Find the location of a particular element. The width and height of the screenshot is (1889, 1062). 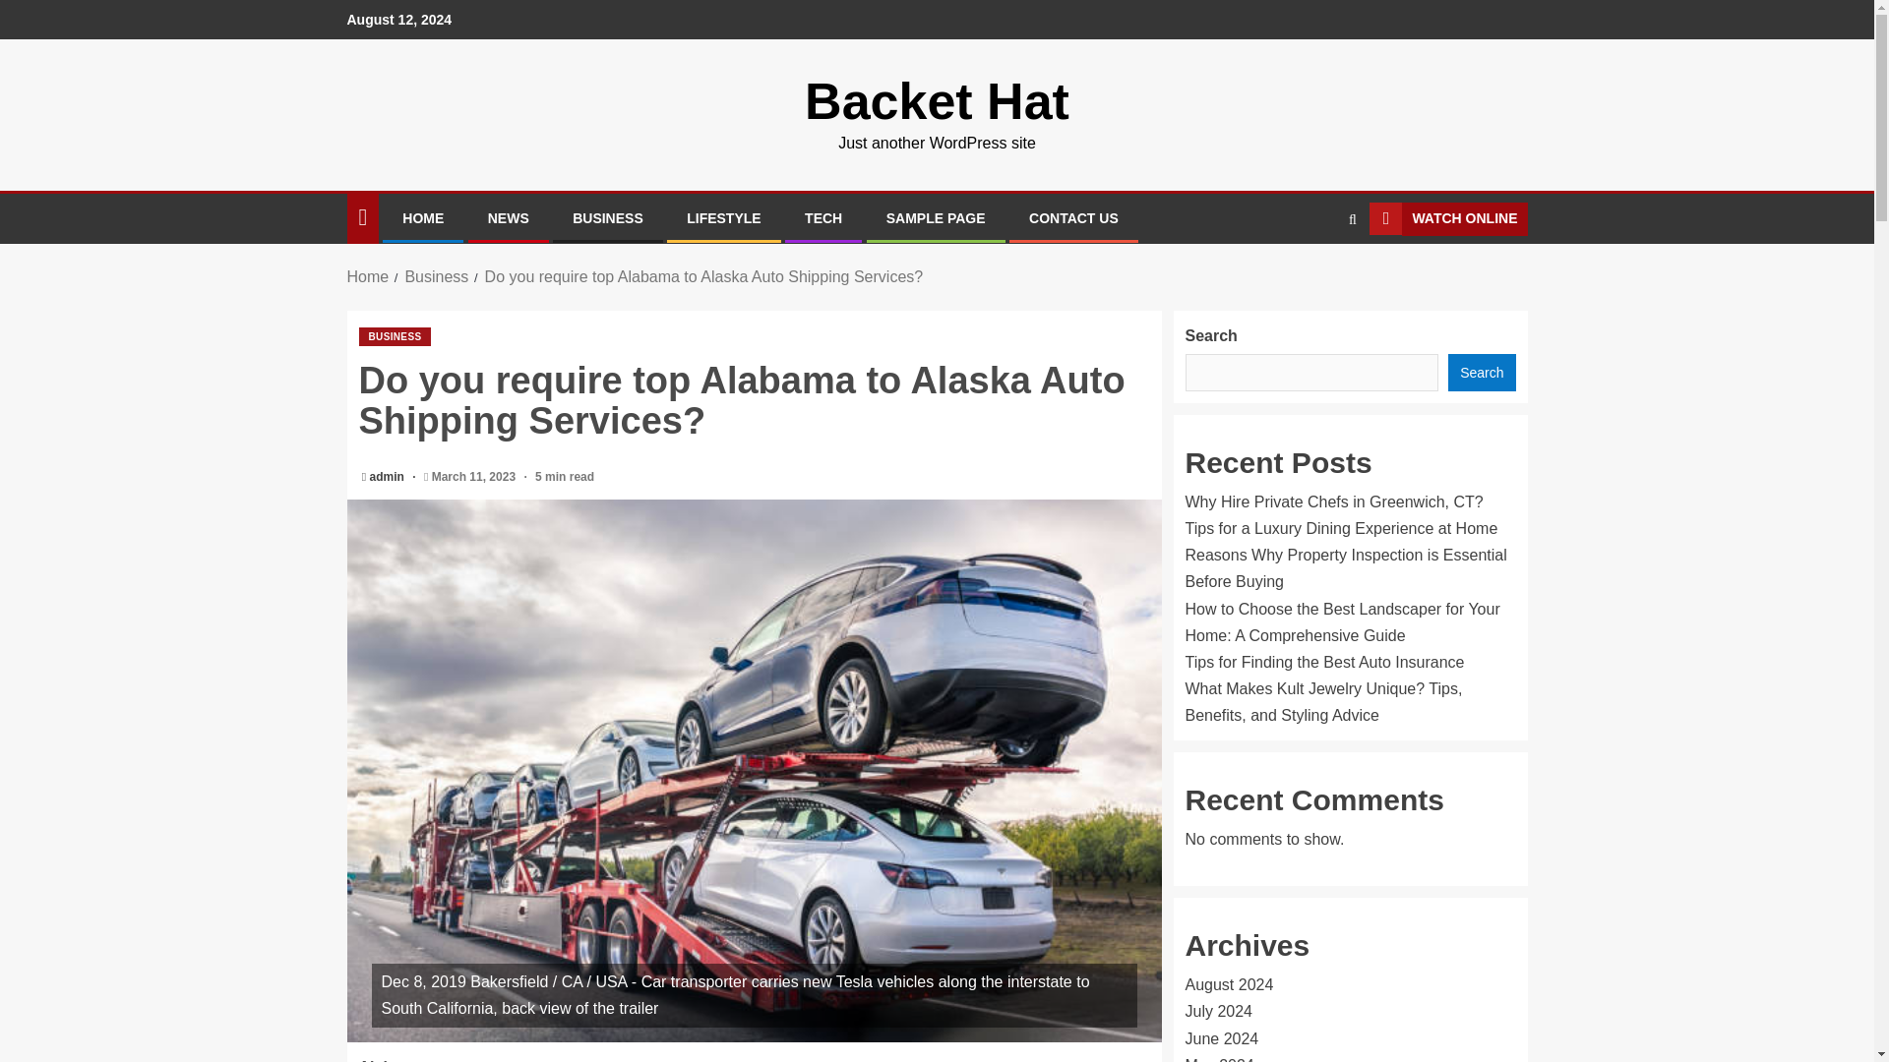

SAMPLE PAGE is located at coordinates (936, 218).